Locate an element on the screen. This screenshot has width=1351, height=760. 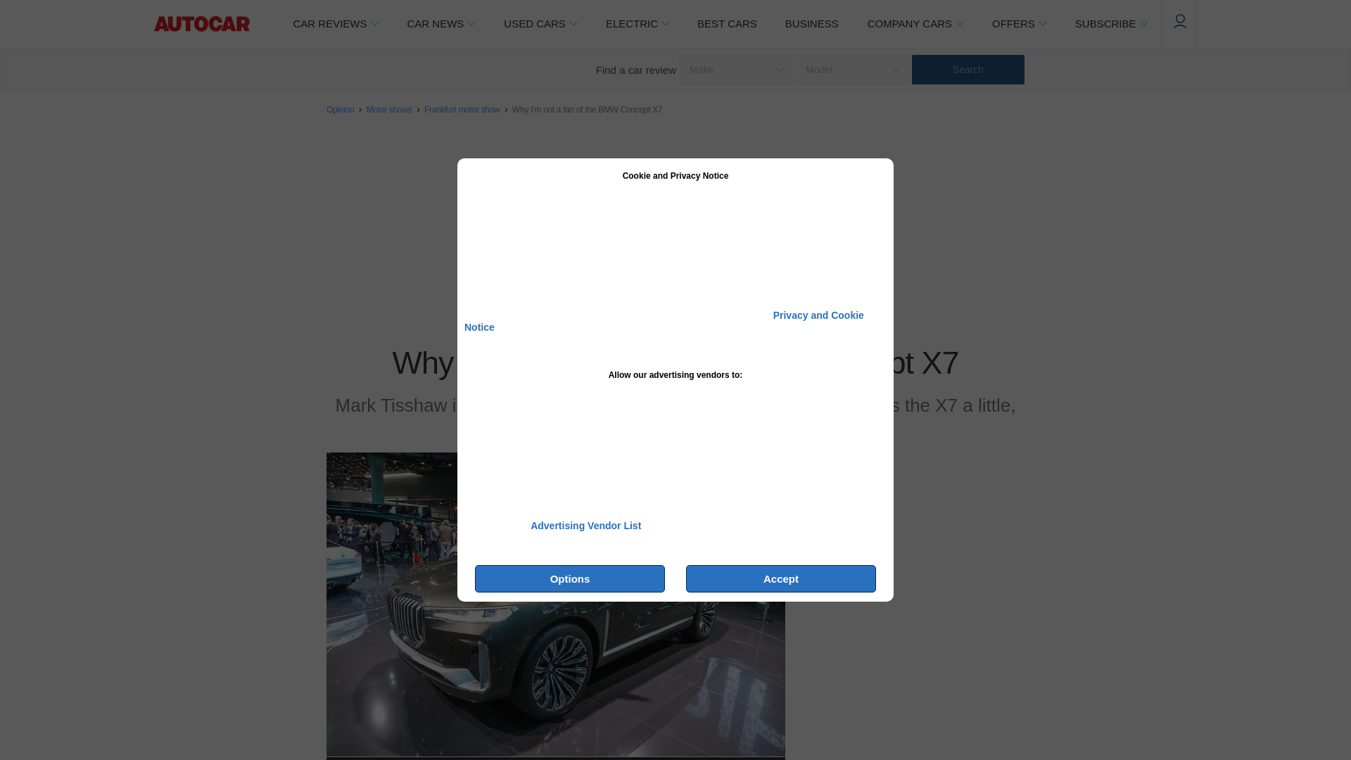
Search is located at coordinates (968, 69).